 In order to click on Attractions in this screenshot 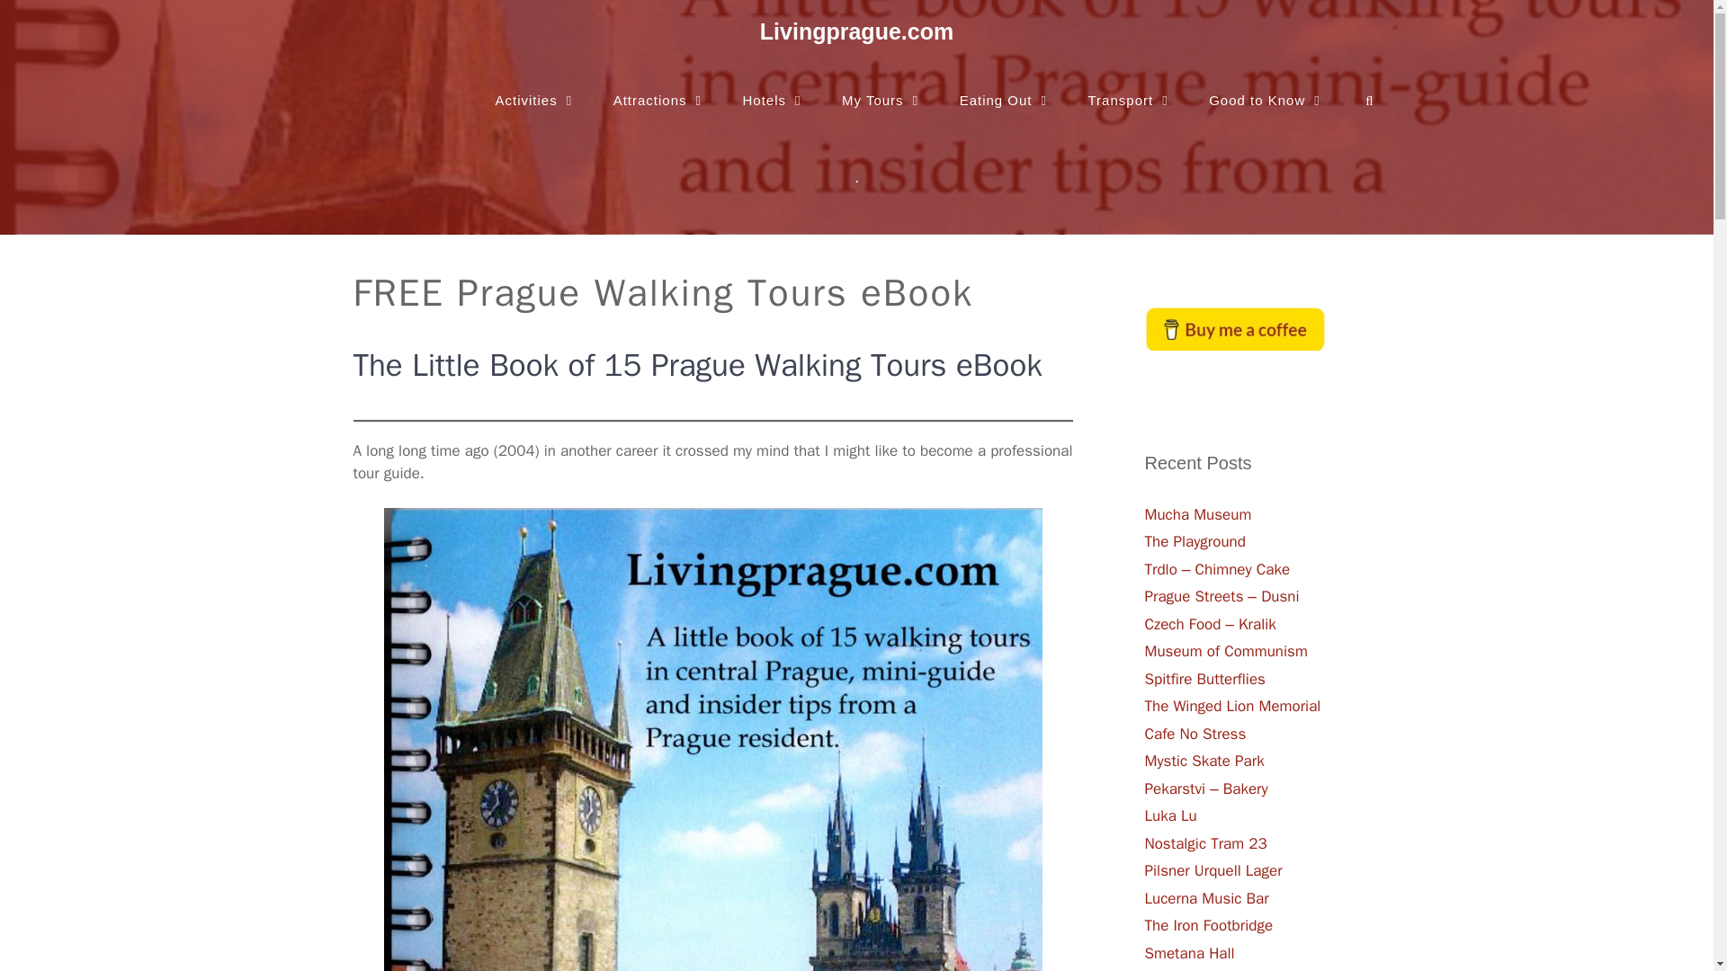, I will do `click(660, 86)`.